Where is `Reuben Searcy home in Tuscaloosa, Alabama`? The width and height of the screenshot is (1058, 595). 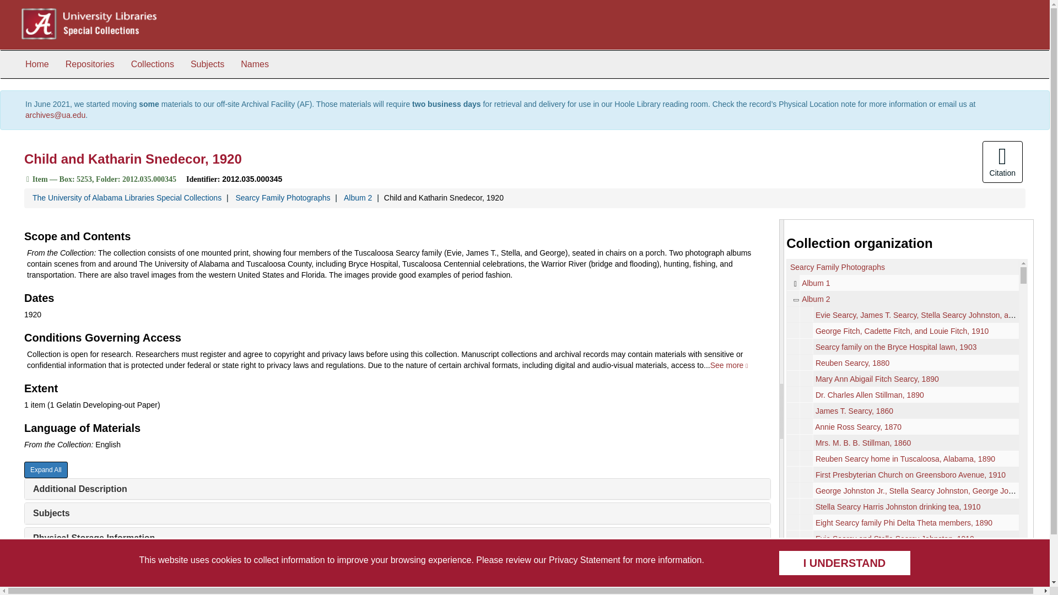 Reuben Searcy home in Tuscaloosa, Alabama is located at coordinates (903, 458).